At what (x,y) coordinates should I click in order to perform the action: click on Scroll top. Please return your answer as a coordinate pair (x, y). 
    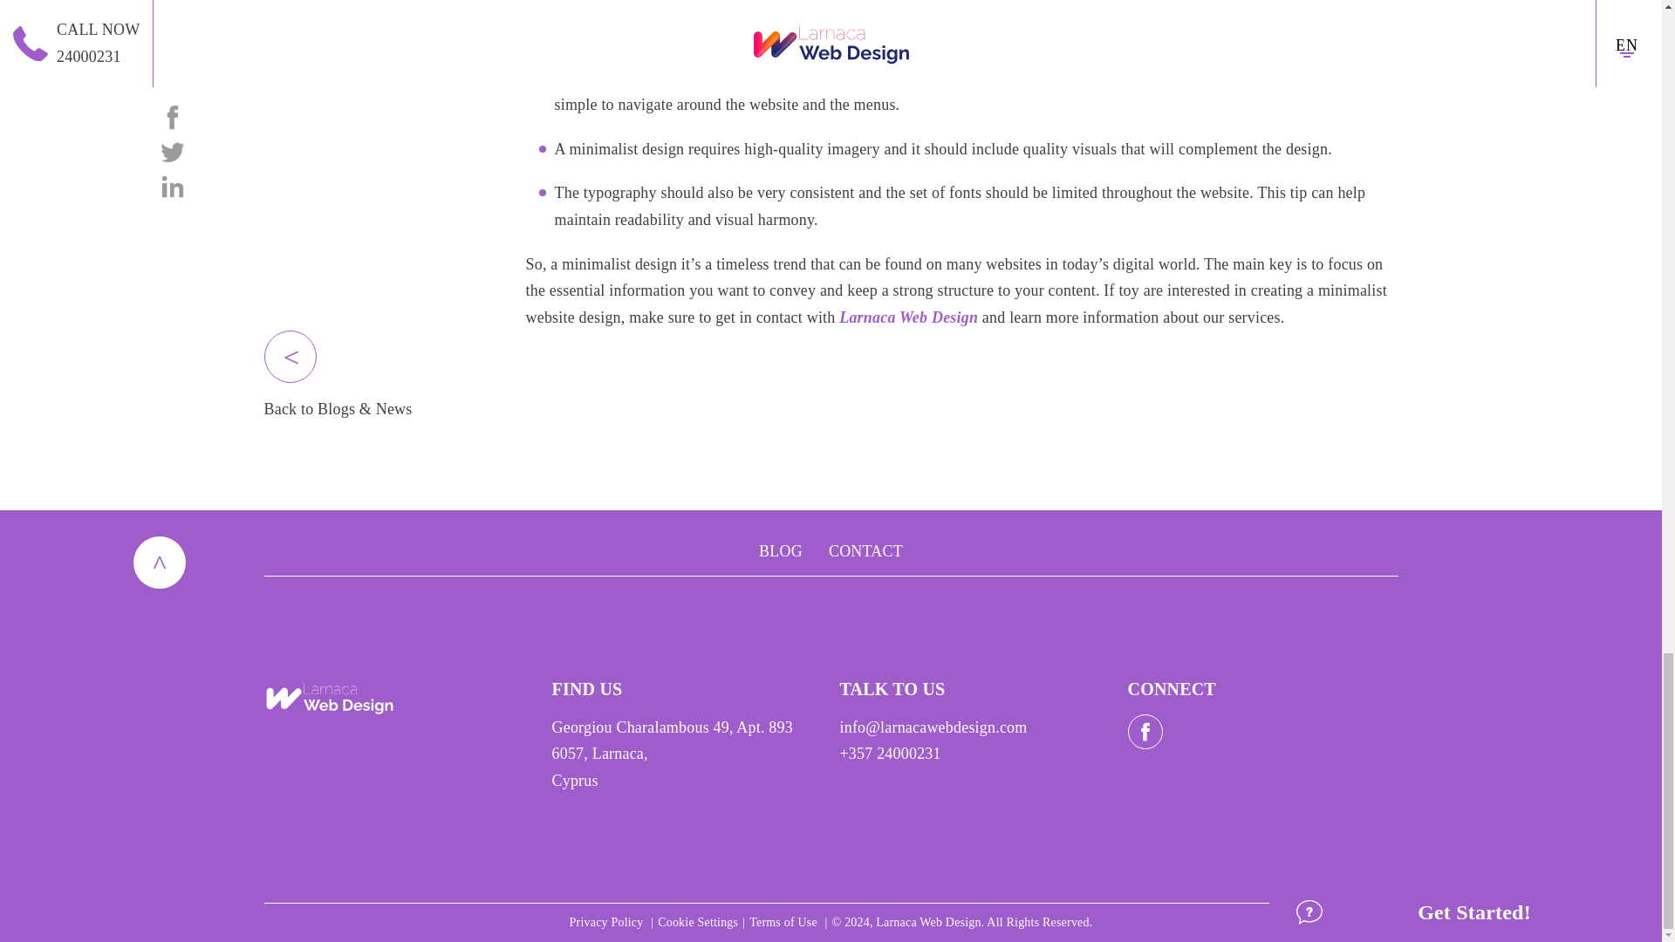
    Looking at the image, I should click on (158, 562).